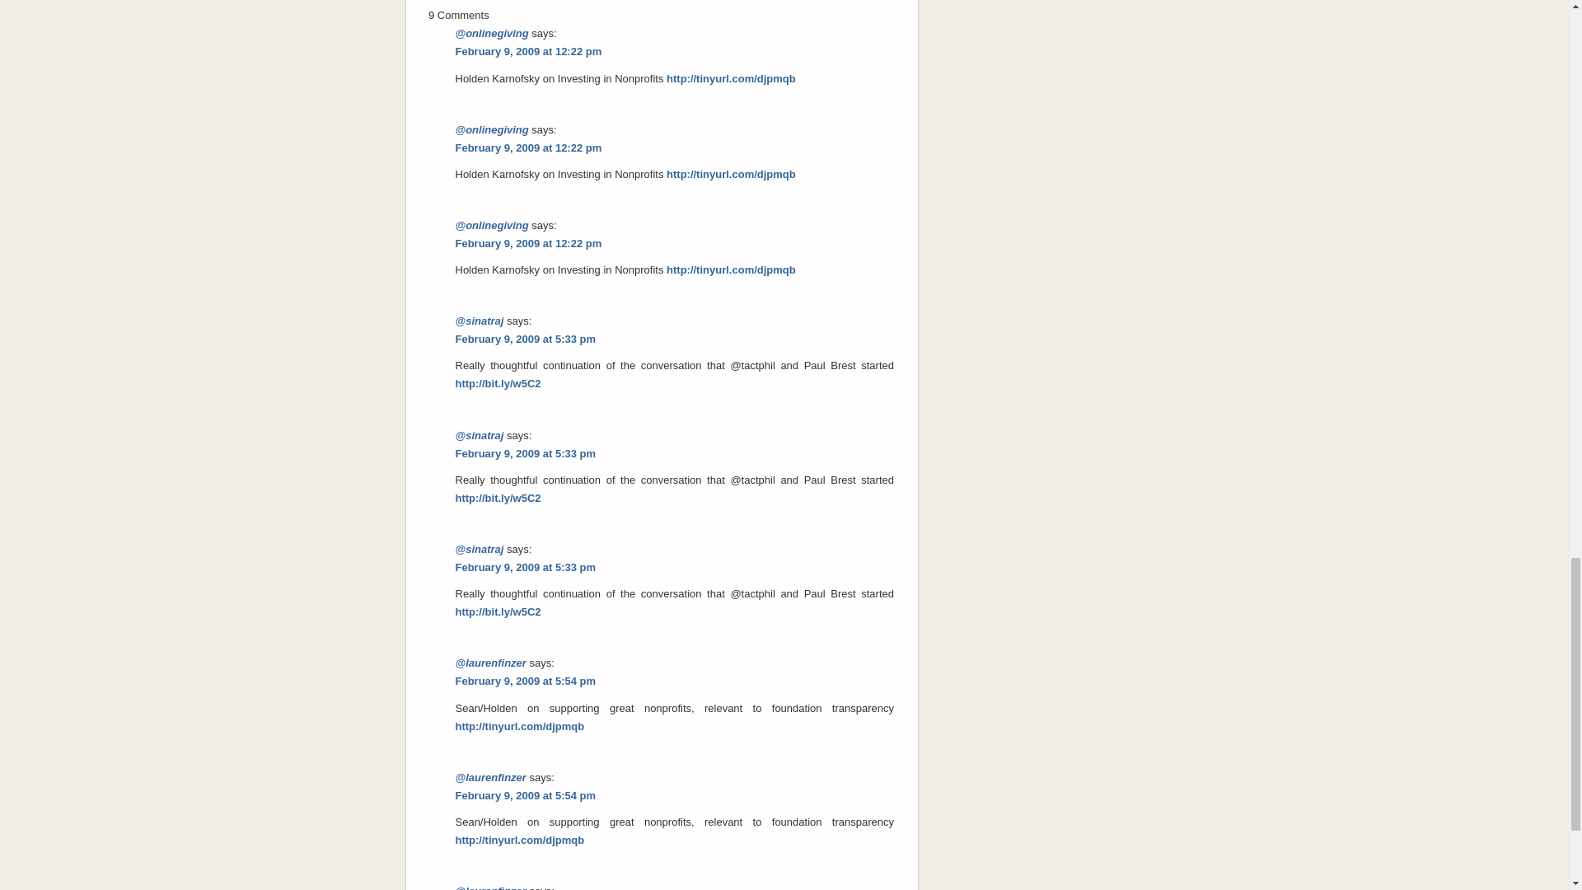 This screenshot has height=890, width=1582. I want to click on February 9, 2009 at 12:22 pm, so click(527, 51).